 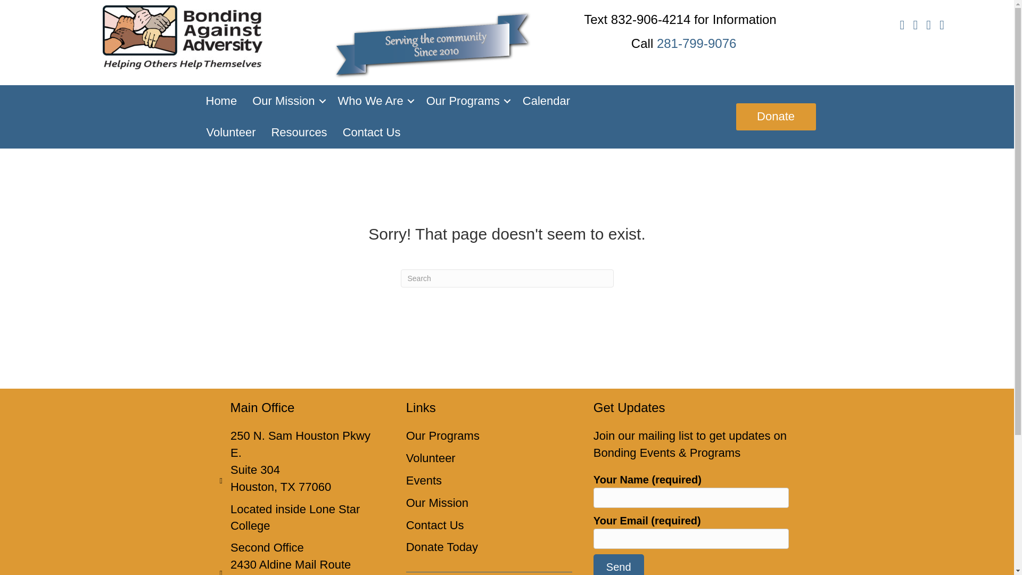 I want to click on Contact Us, so click(x=372, y=132).